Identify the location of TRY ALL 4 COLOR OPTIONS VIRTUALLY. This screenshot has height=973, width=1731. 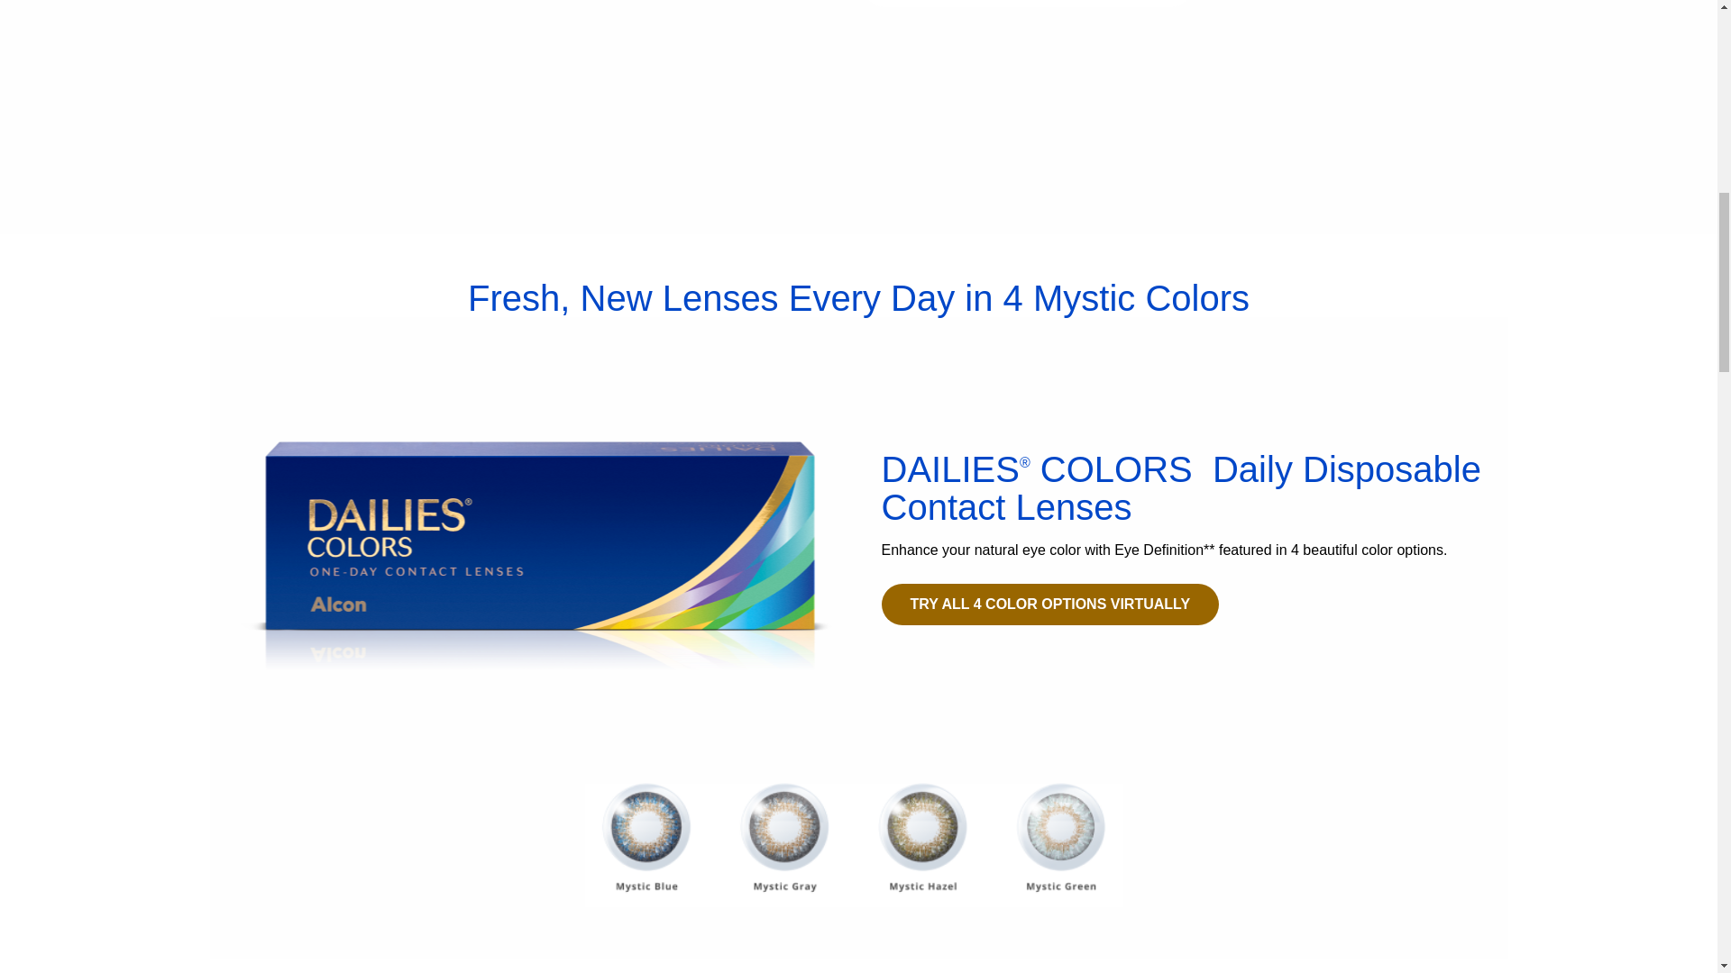
(1050, 605).